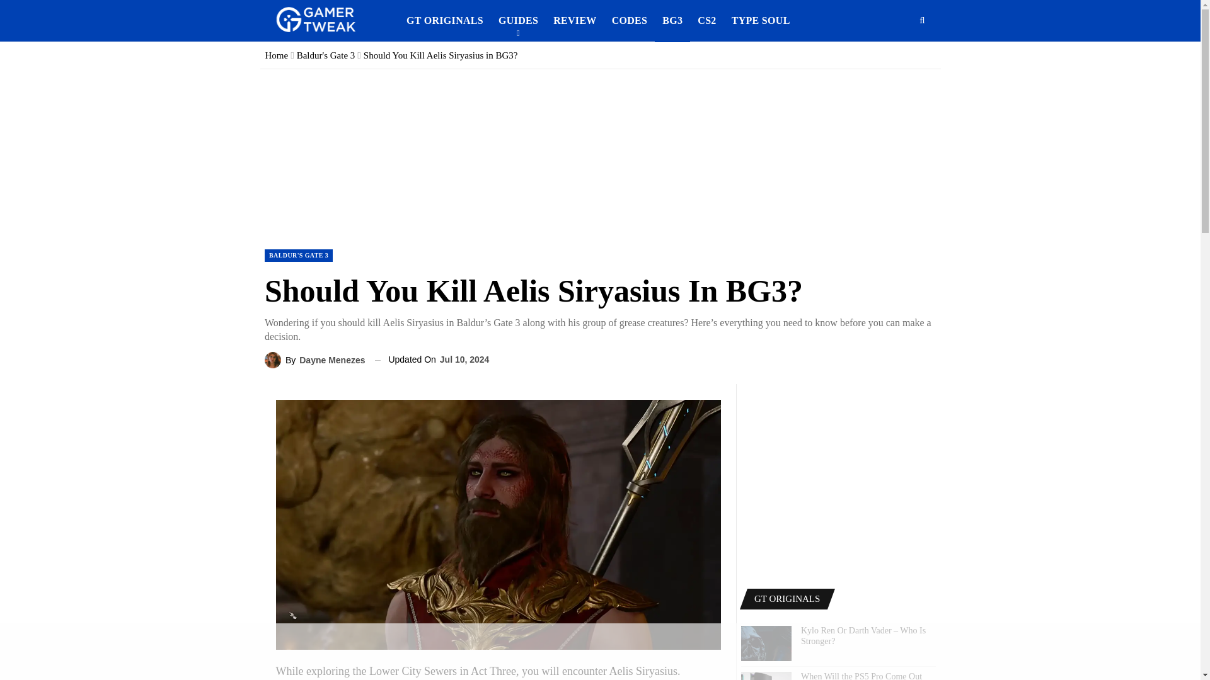 The width and height of the screenshot is (1210, 680). I want to click on By Dayne Menezes, so click(315, 360).